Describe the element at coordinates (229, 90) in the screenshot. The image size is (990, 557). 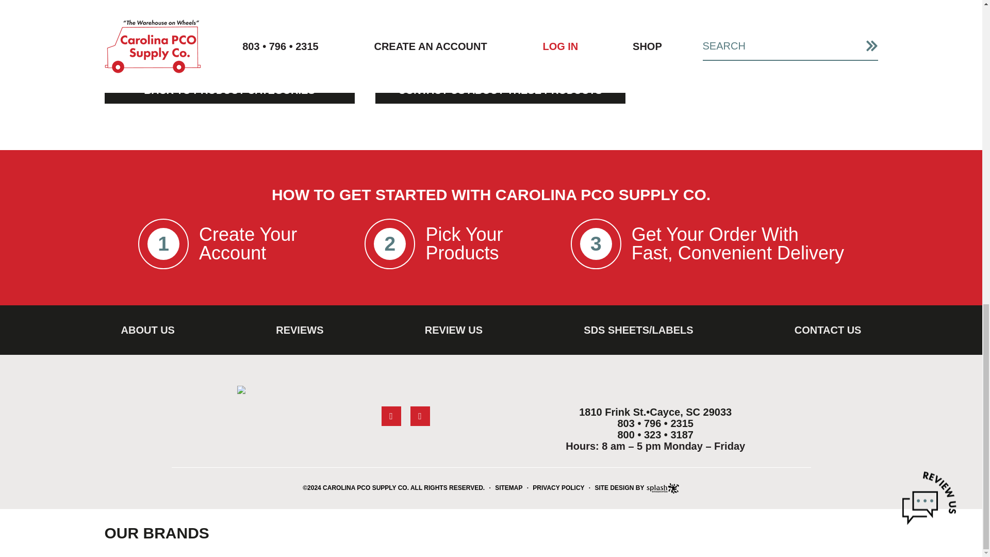
I see `BACK TO PRODUCT CATEGORIES` at that location.